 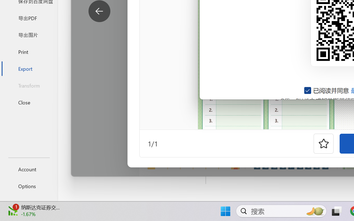 I want to click on Transform, so click(x=29, y=86).